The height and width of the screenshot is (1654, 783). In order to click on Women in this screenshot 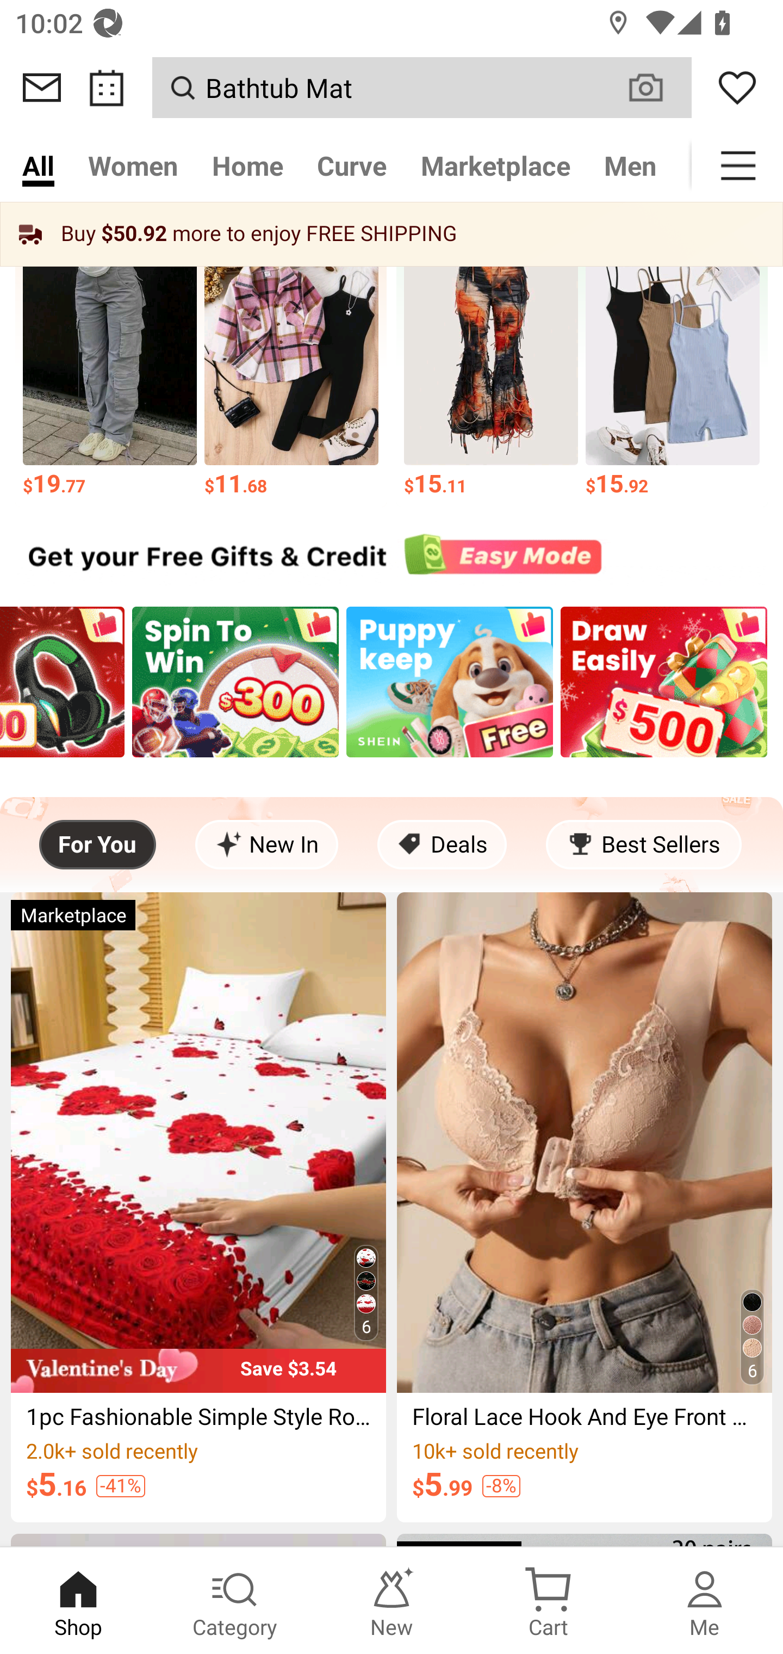, I will do `click(133, 165)`.